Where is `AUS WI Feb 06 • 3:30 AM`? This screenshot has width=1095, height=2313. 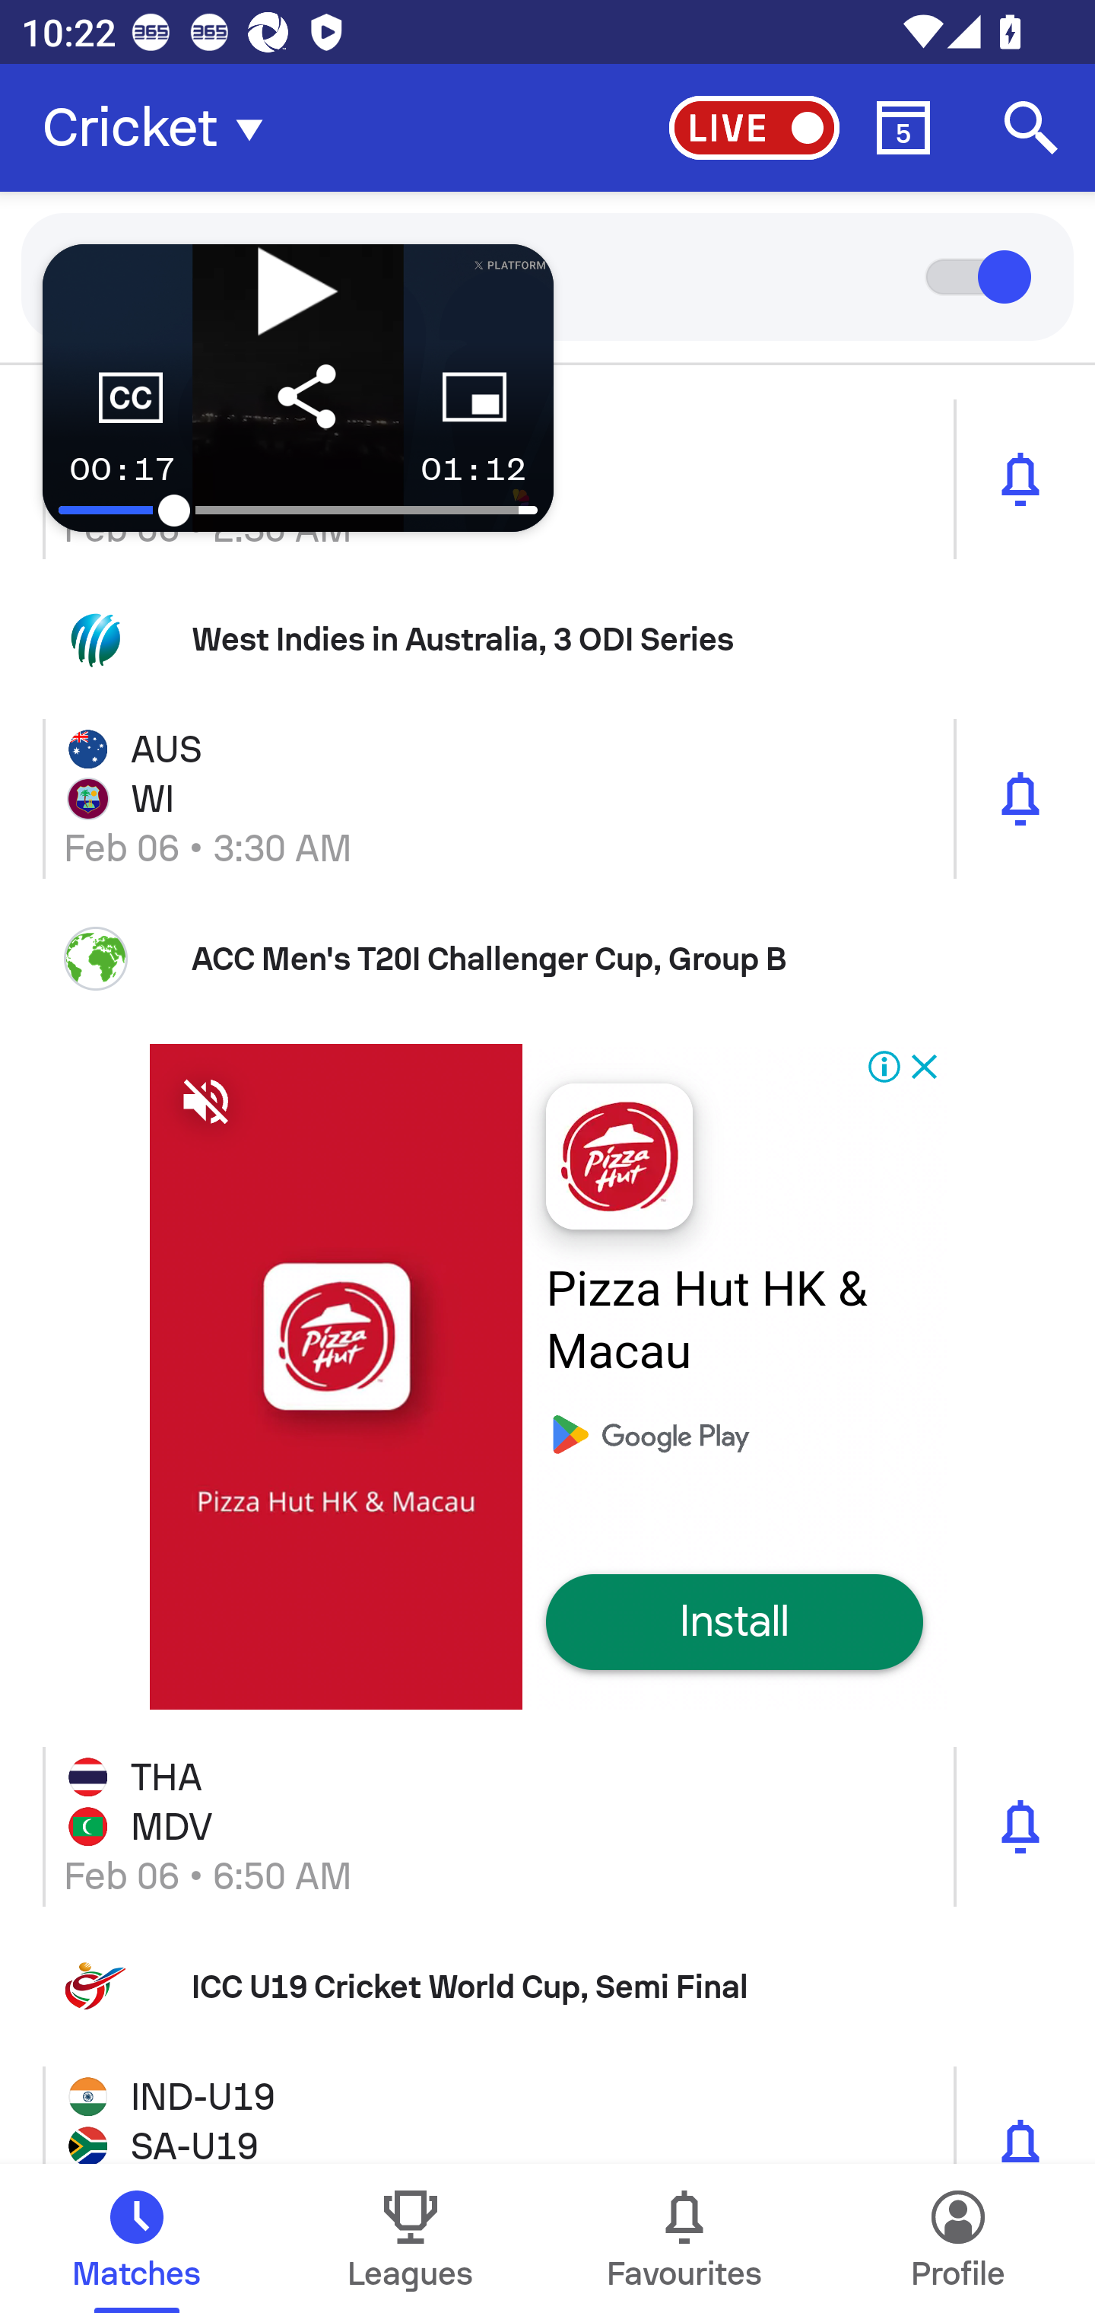 AUS WI Feb 06 • 3:30 AM is located at coordinates (547, 799).